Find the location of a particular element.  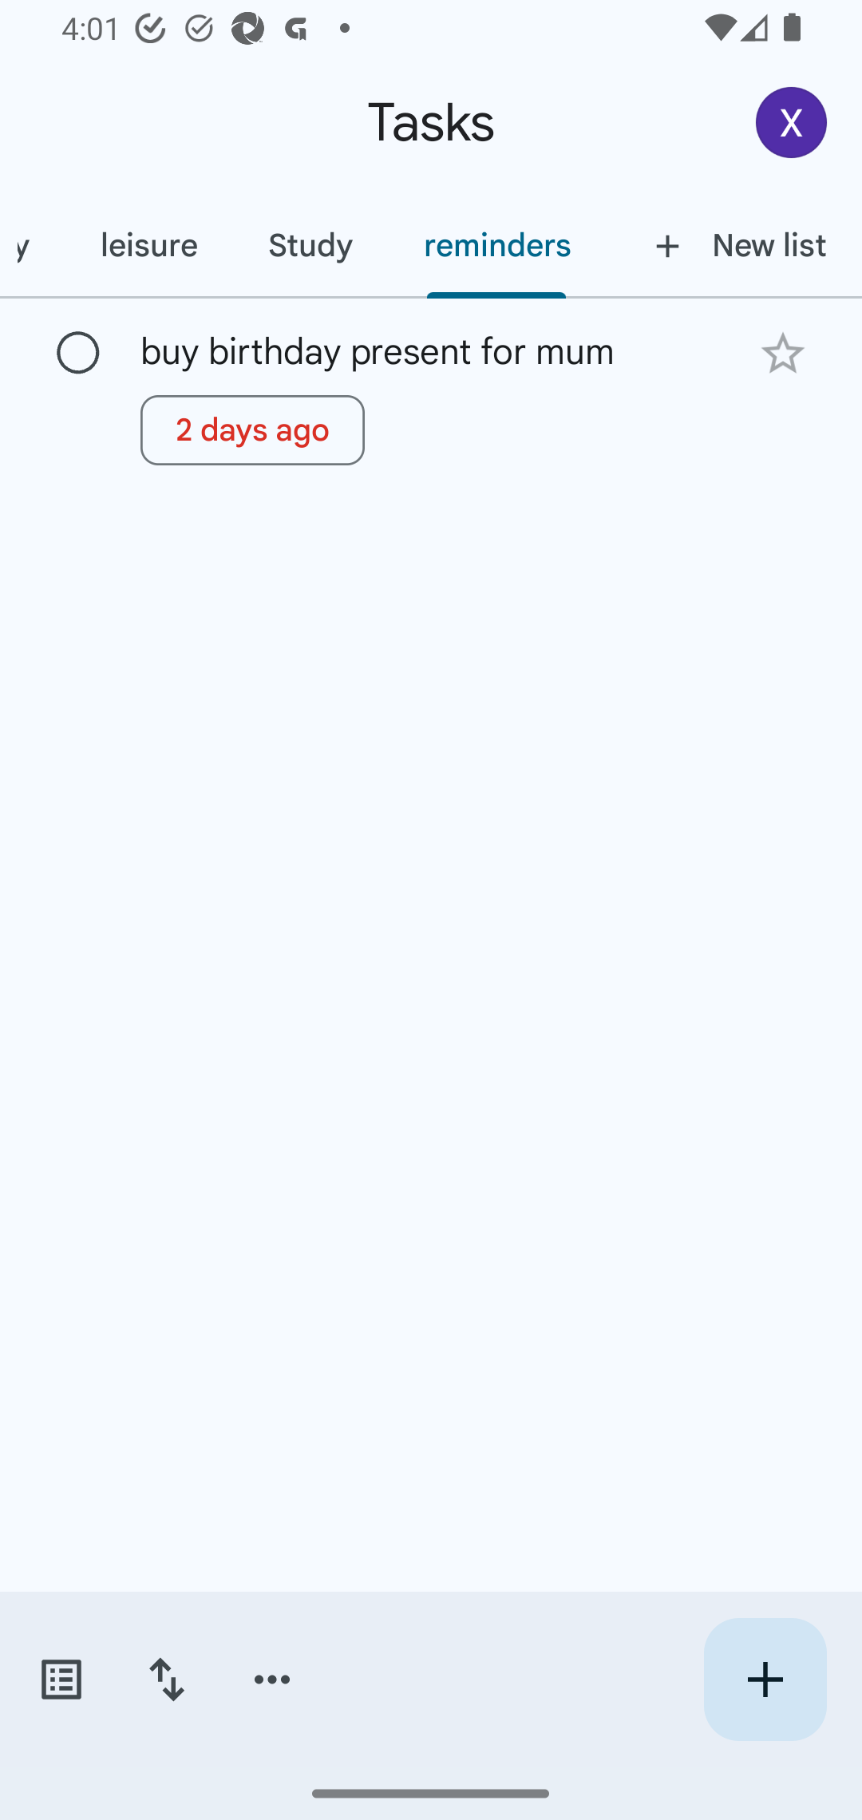

Study is located at coordinates (310, 245).